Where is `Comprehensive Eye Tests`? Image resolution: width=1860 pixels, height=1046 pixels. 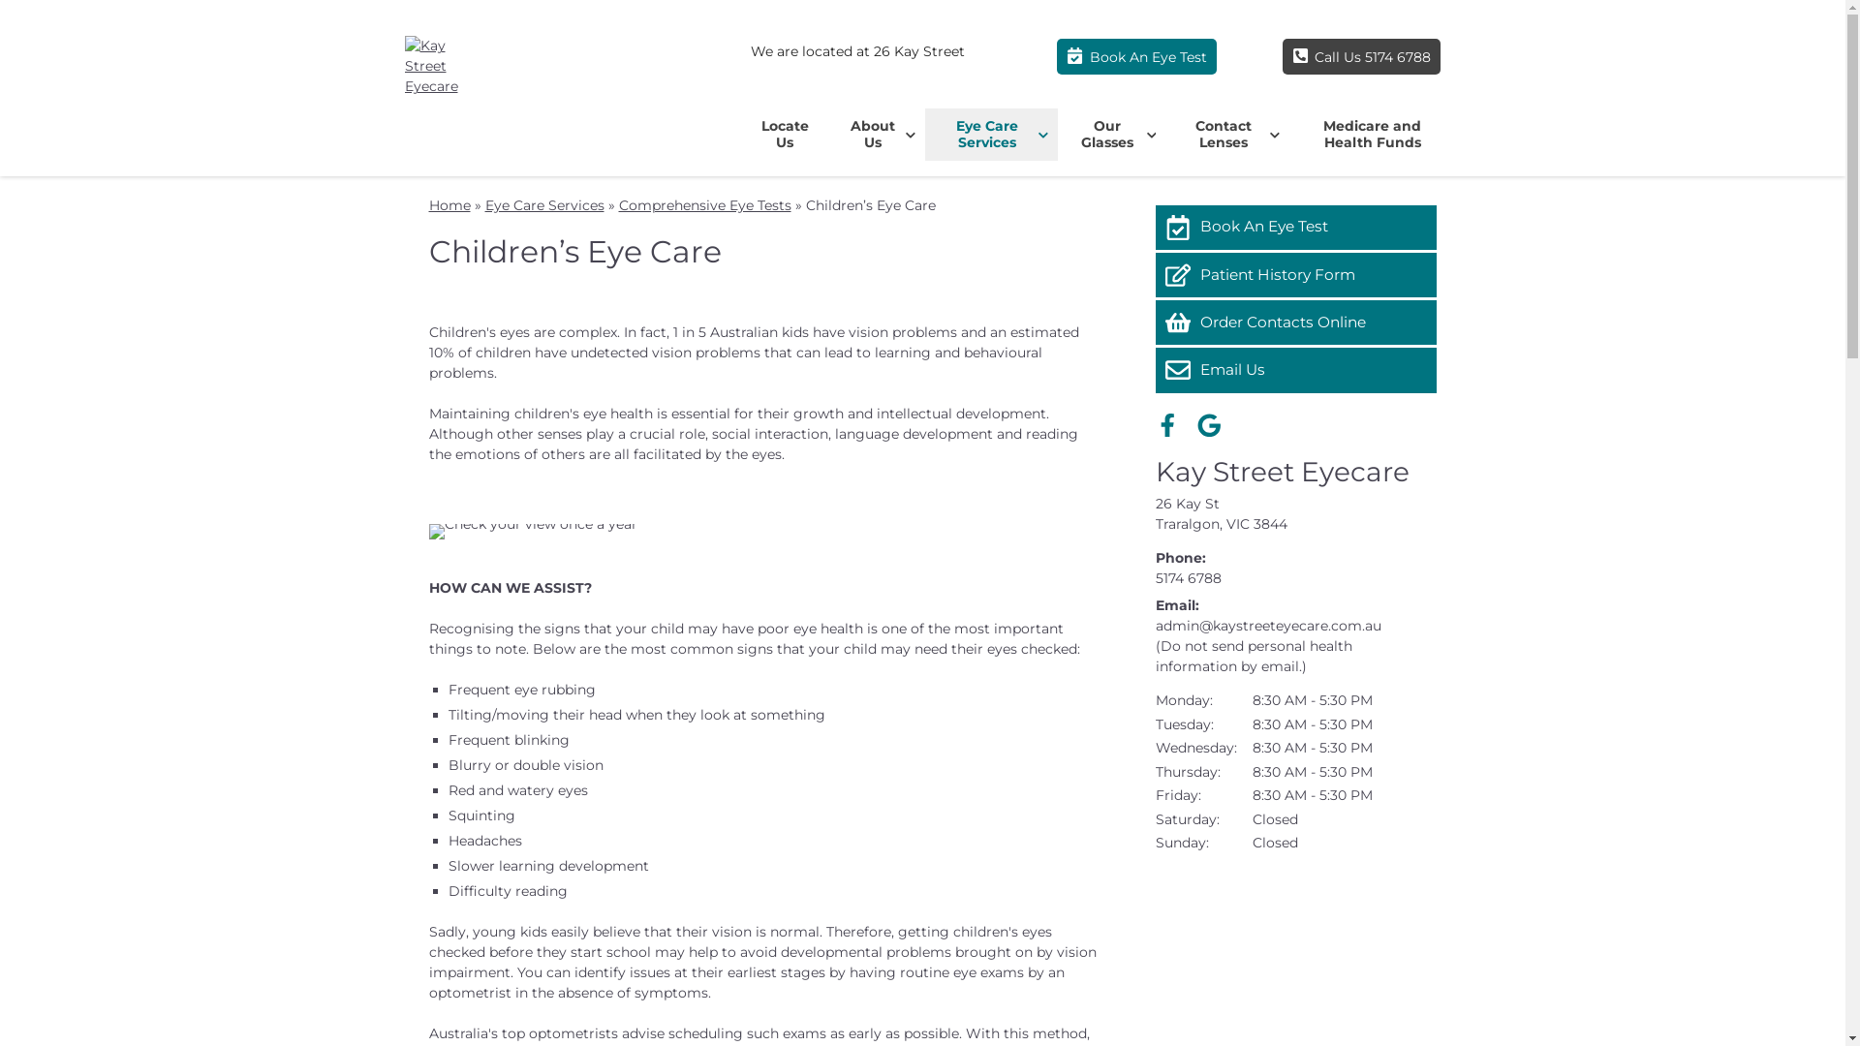
Comprehensive Eye Tests is located at coordinates (704, 205).